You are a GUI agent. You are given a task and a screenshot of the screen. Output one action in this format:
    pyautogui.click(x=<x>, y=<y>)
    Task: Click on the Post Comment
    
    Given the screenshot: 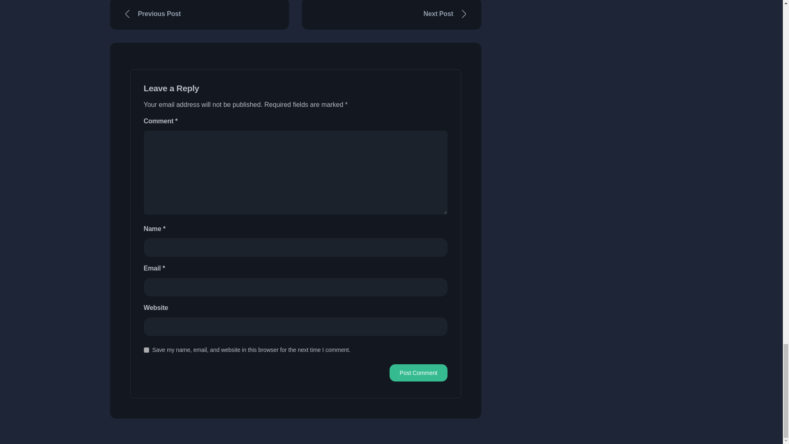 What is the action you would take?
    pyautogui.click(x=418, y=372)
    